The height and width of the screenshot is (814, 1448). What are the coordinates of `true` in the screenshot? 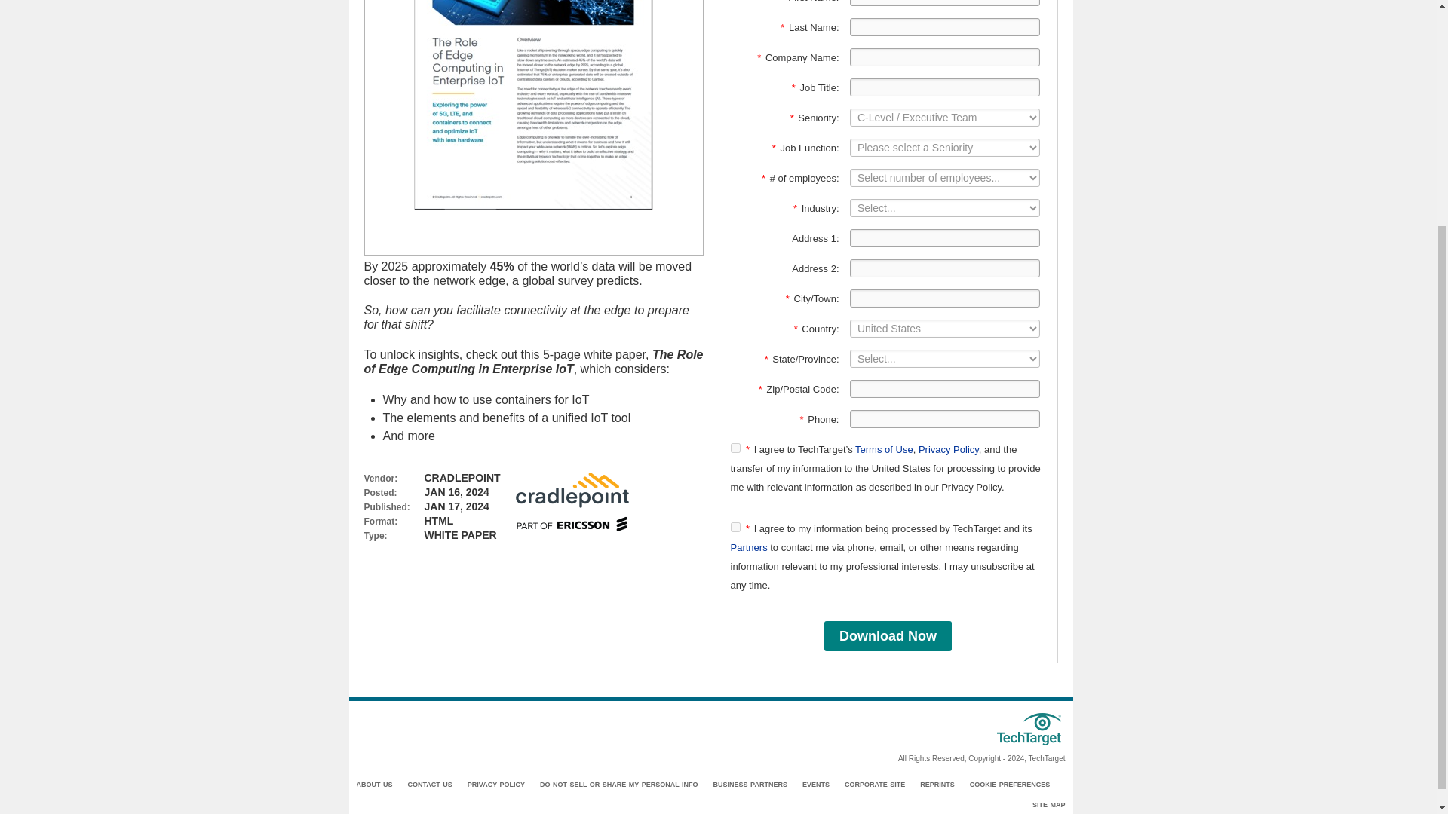 It's located at (735, 528).